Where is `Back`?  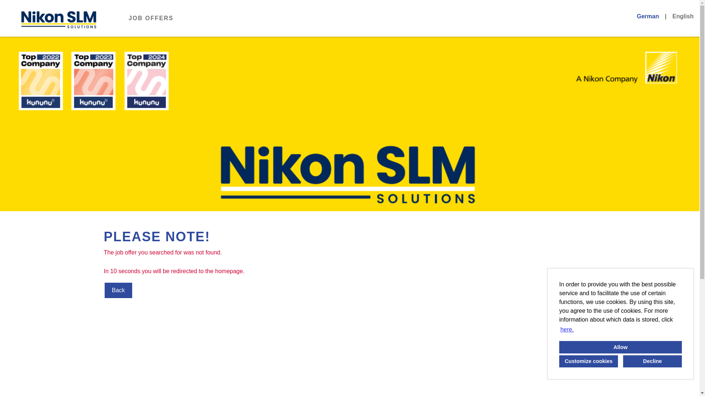
Back is located at coordinates (118, 290).